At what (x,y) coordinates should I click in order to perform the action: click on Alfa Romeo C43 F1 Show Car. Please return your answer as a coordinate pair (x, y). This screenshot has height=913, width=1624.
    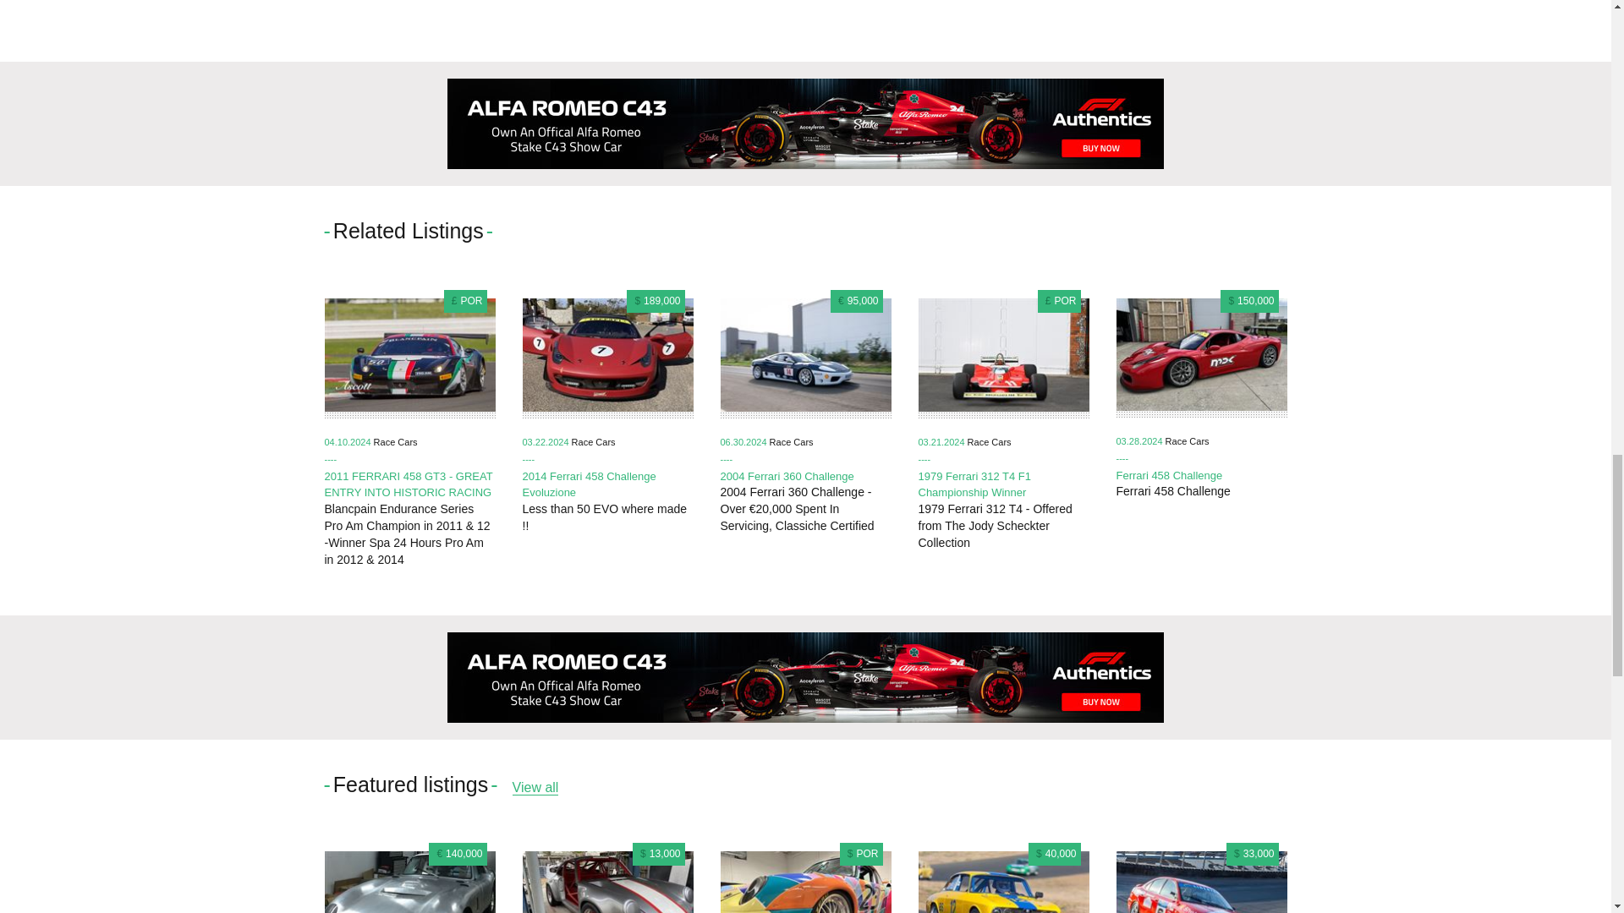
    Looking at the image, I should click on (805, 678).